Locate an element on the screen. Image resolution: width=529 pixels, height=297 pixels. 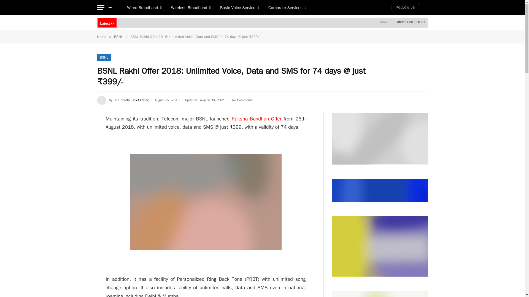
Latest BSNL FTTH Plans is located at coordinates (445, 22).